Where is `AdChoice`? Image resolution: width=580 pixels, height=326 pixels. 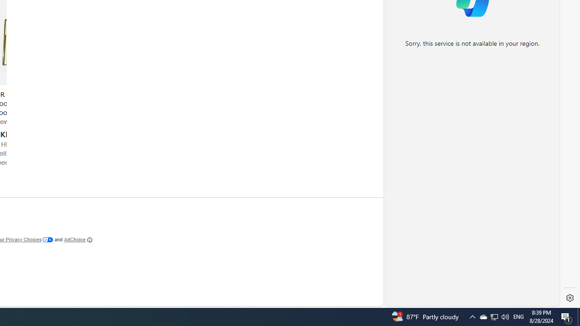 AdChoice is located at coordinates (78, 240).